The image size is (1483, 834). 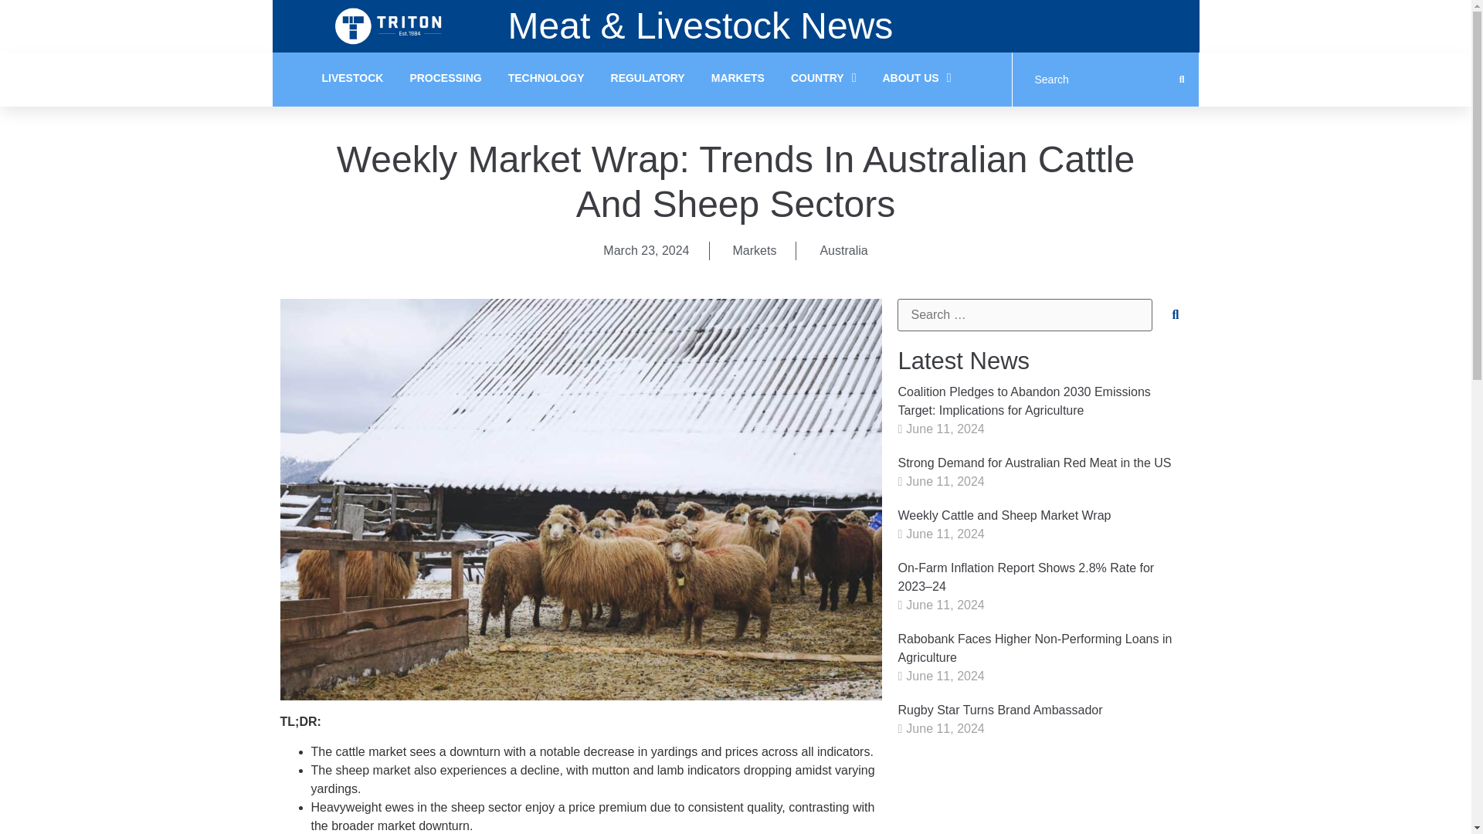 I want to click on Weekly Cattle and Sheep Market Wrap, so click(x=1004, y=515).